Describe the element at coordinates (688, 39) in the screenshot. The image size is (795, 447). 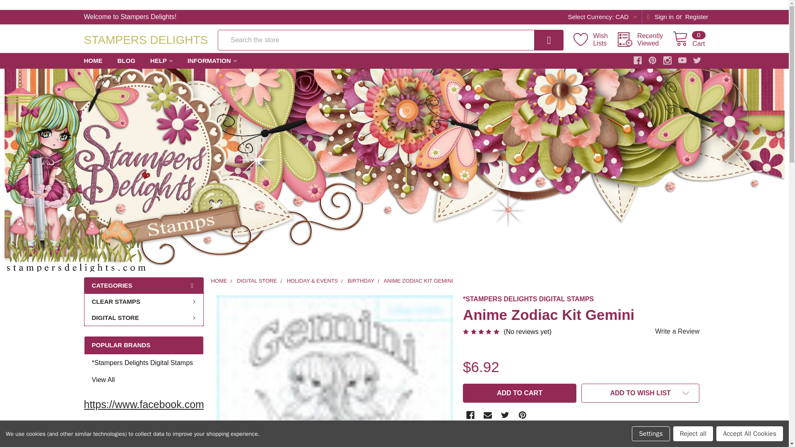
I see `Search` at that location.